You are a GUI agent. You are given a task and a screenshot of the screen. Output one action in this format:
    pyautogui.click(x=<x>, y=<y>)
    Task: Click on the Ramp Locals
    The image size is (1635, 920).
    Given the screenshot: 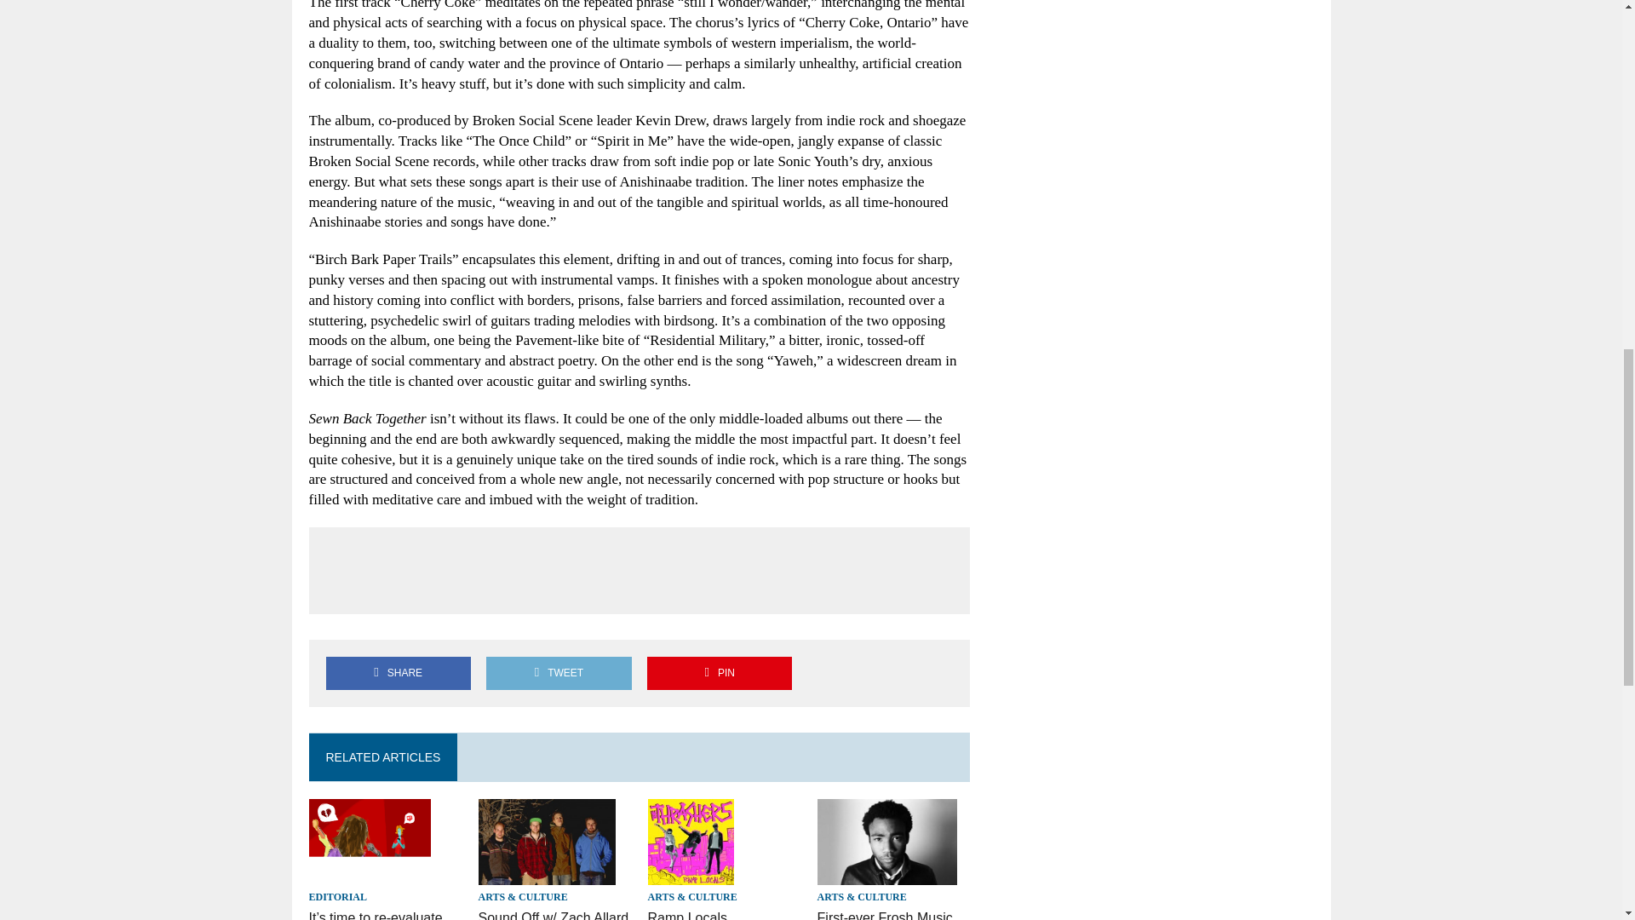 What is the action you would take?
    pyautogui.click(x=691, y=873)
    